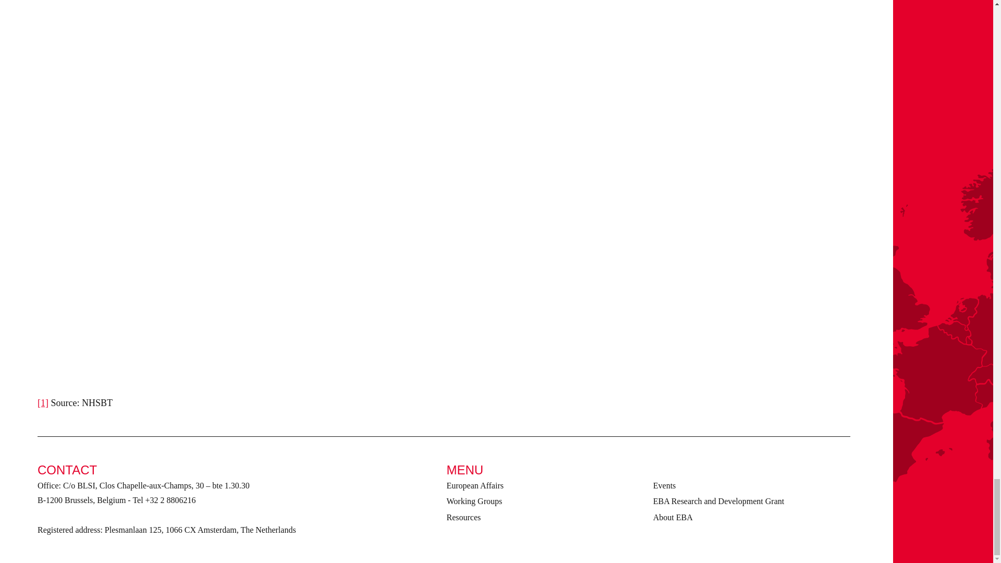  I want to click on European Affairs, so click(474, 485).